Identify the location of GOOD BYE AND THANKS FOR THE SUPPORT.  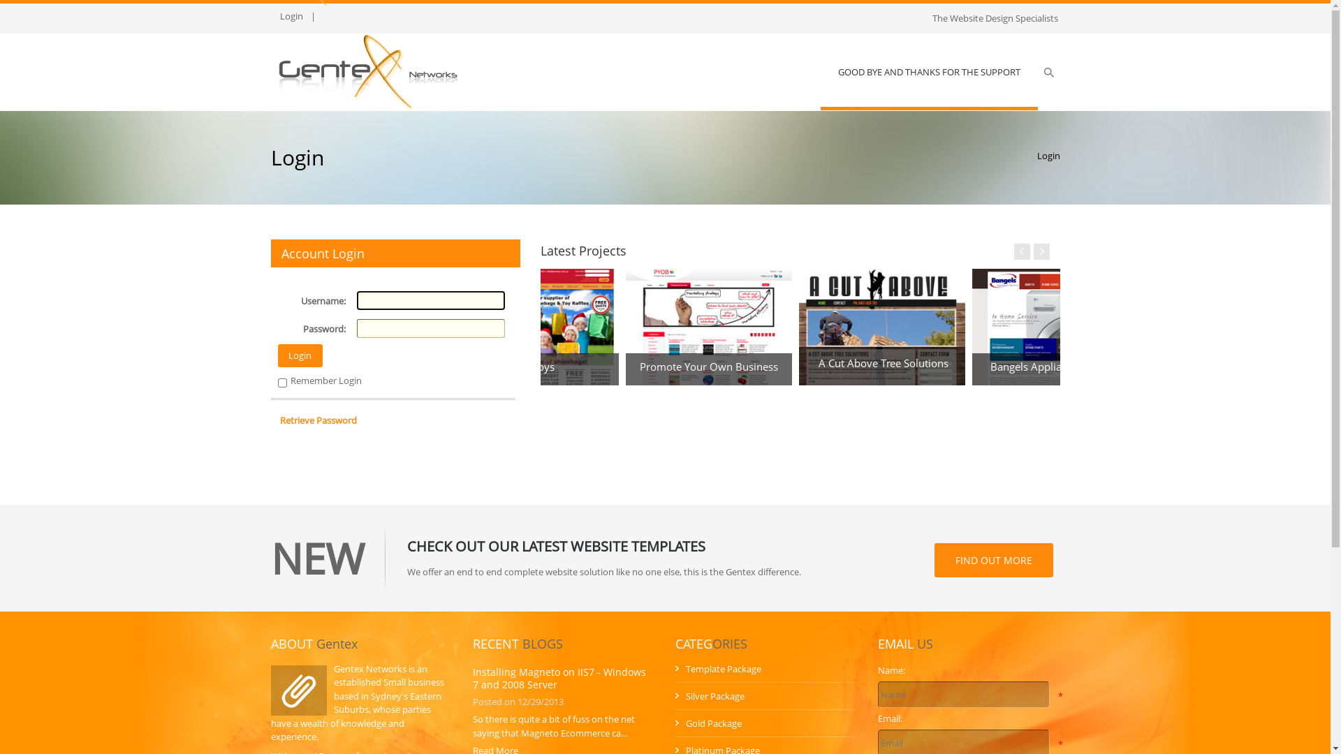
(929, 72).